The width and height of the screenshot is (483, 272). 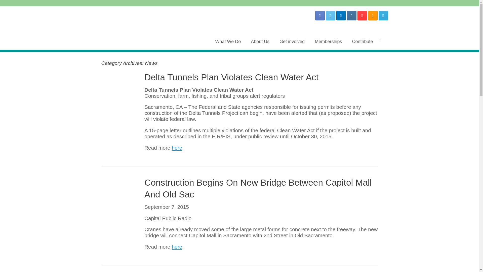 I want to click on Delta Tunnels Plan Violates Clean Water Act, so click(x=231, y=77).